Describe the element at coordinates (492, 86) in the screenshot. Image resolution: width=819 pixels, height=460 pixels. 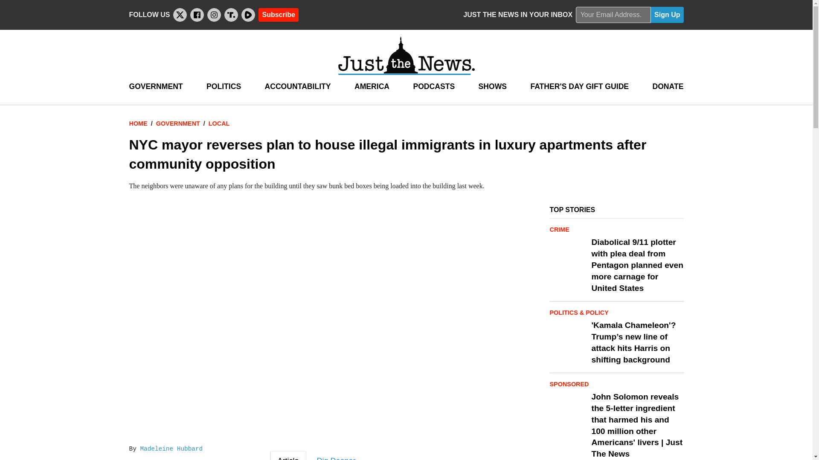
I see `SHOWS` at that location.